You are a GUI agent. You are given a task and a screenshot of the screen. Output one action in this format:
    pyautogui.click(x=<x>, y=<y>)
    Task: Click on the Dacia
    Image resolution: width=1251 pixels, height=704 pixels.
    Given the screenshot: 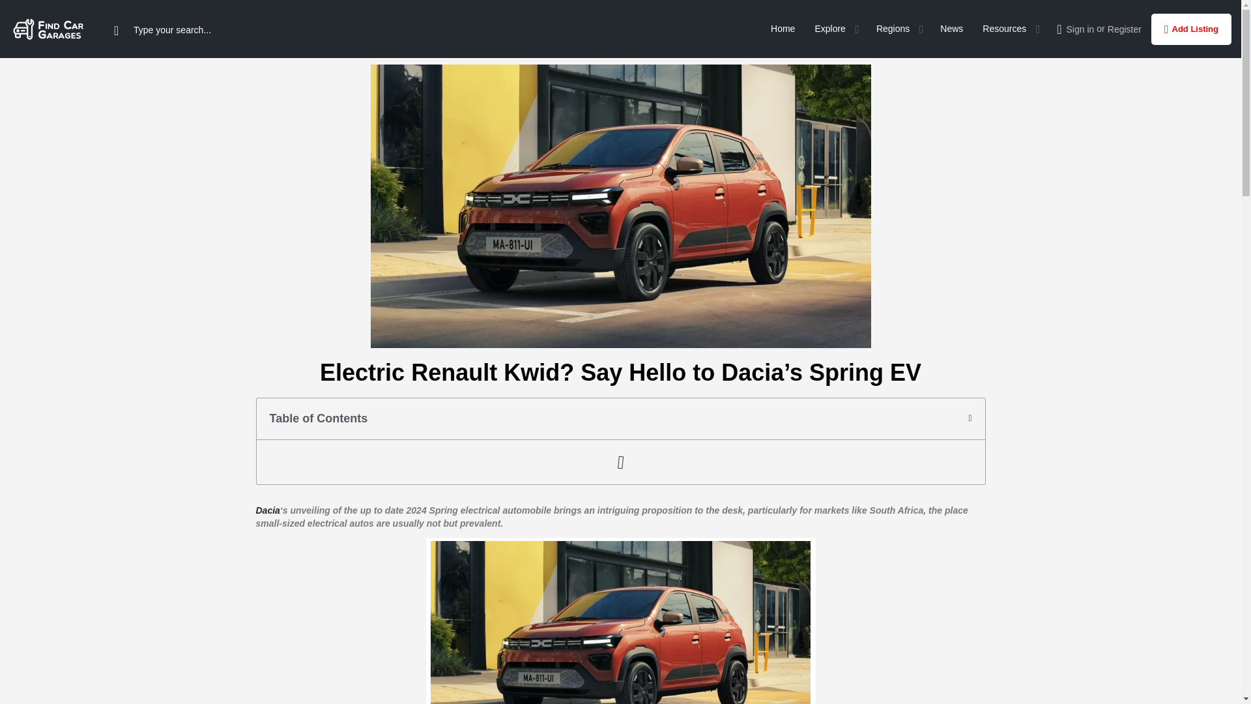 What is the action you would take?
    pyautogui.click(x=267, y=510)
    